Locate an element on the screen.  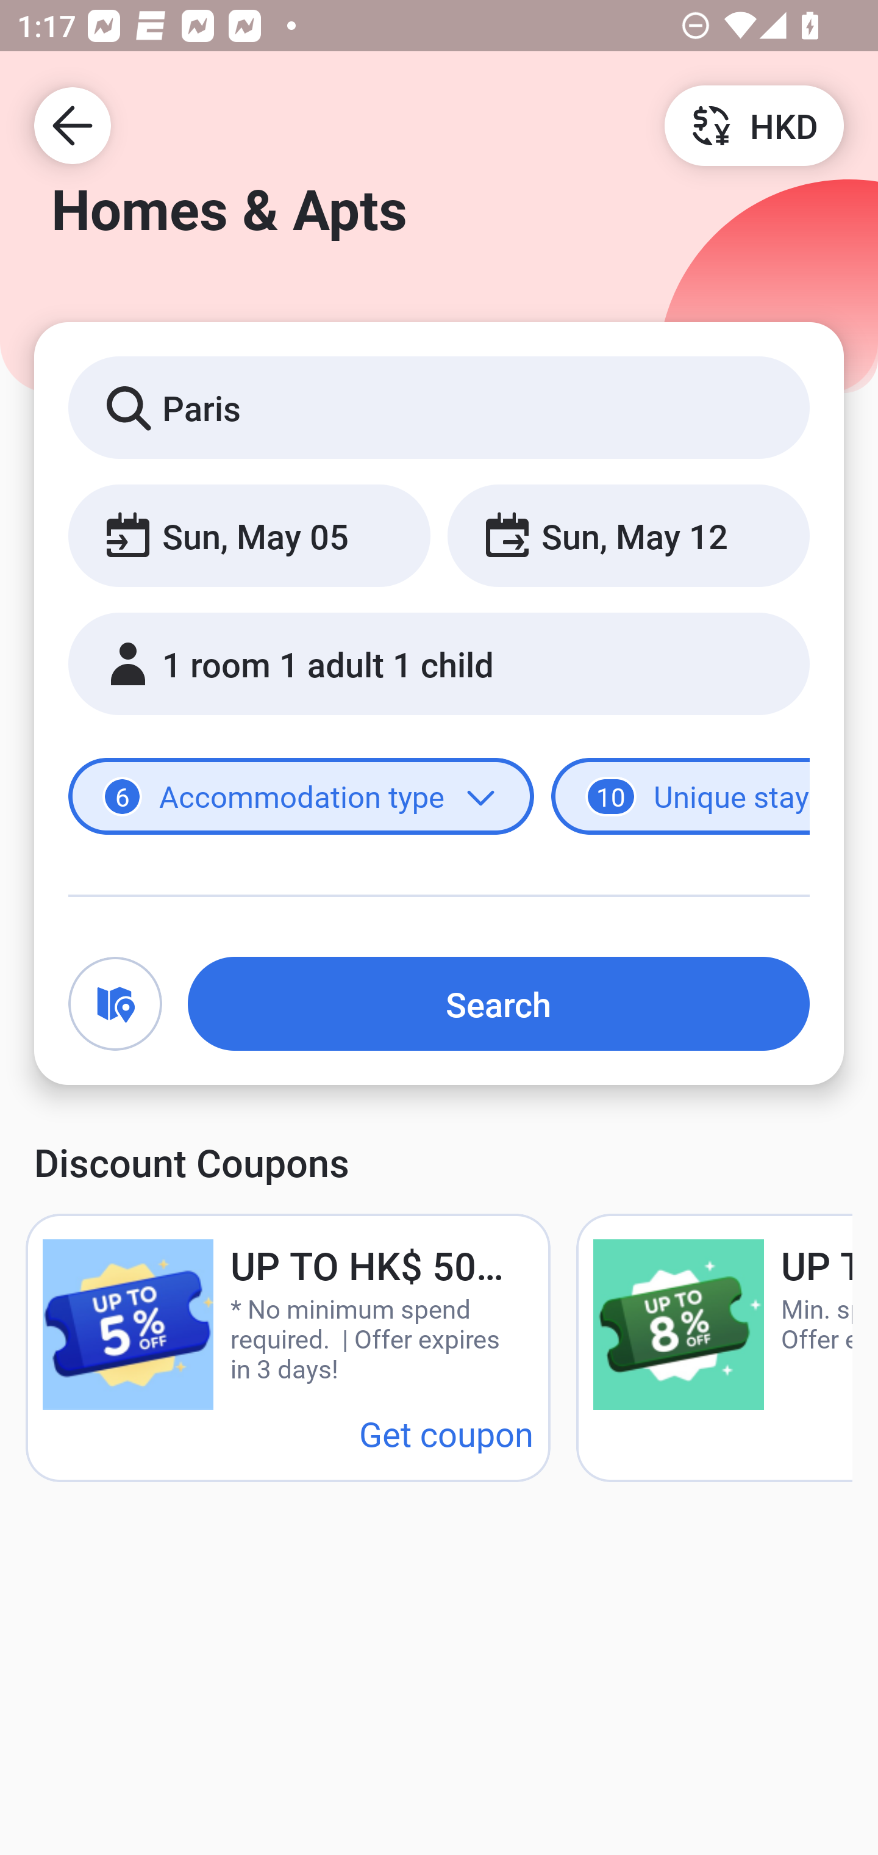
Get coupon is located at coordinates (446, 1433).